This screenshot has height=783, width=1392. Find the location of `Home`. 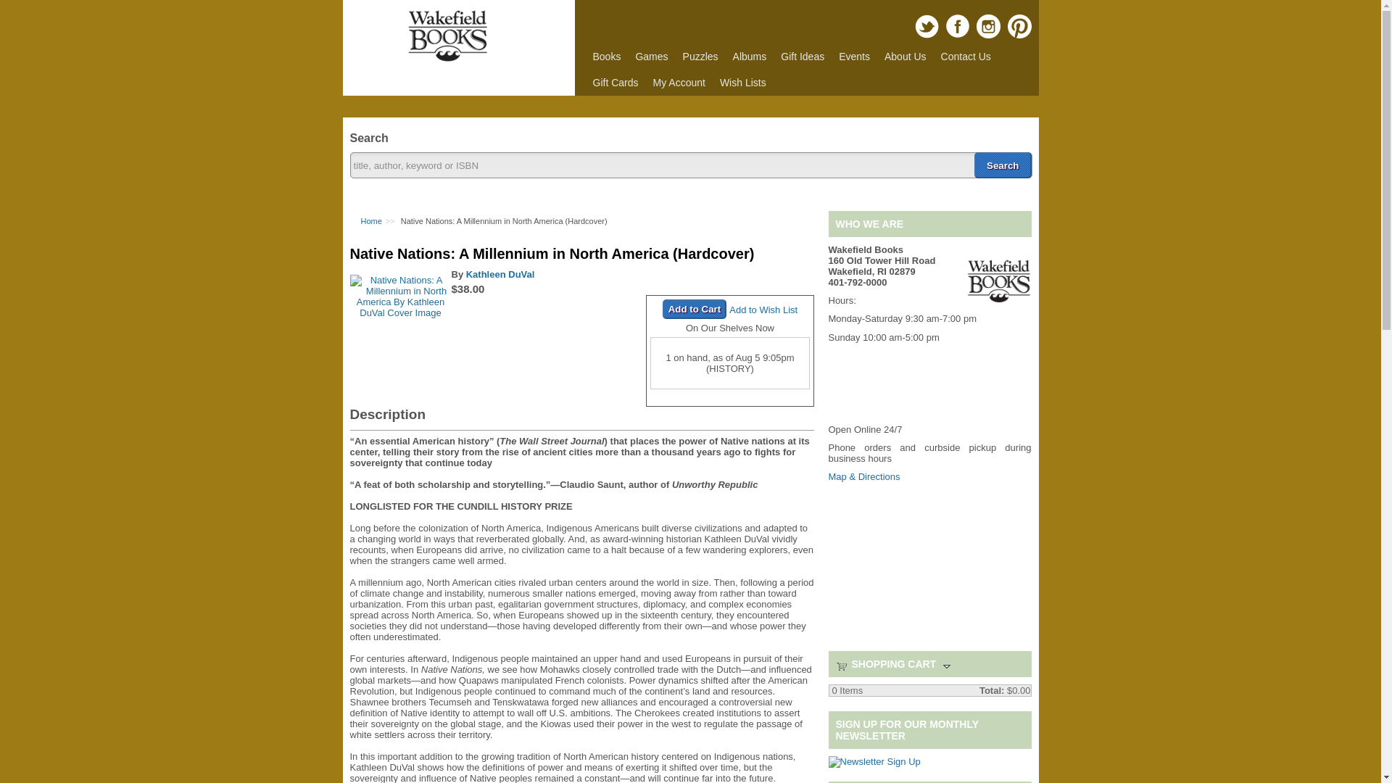

Home is located at coordinates (447, 58).